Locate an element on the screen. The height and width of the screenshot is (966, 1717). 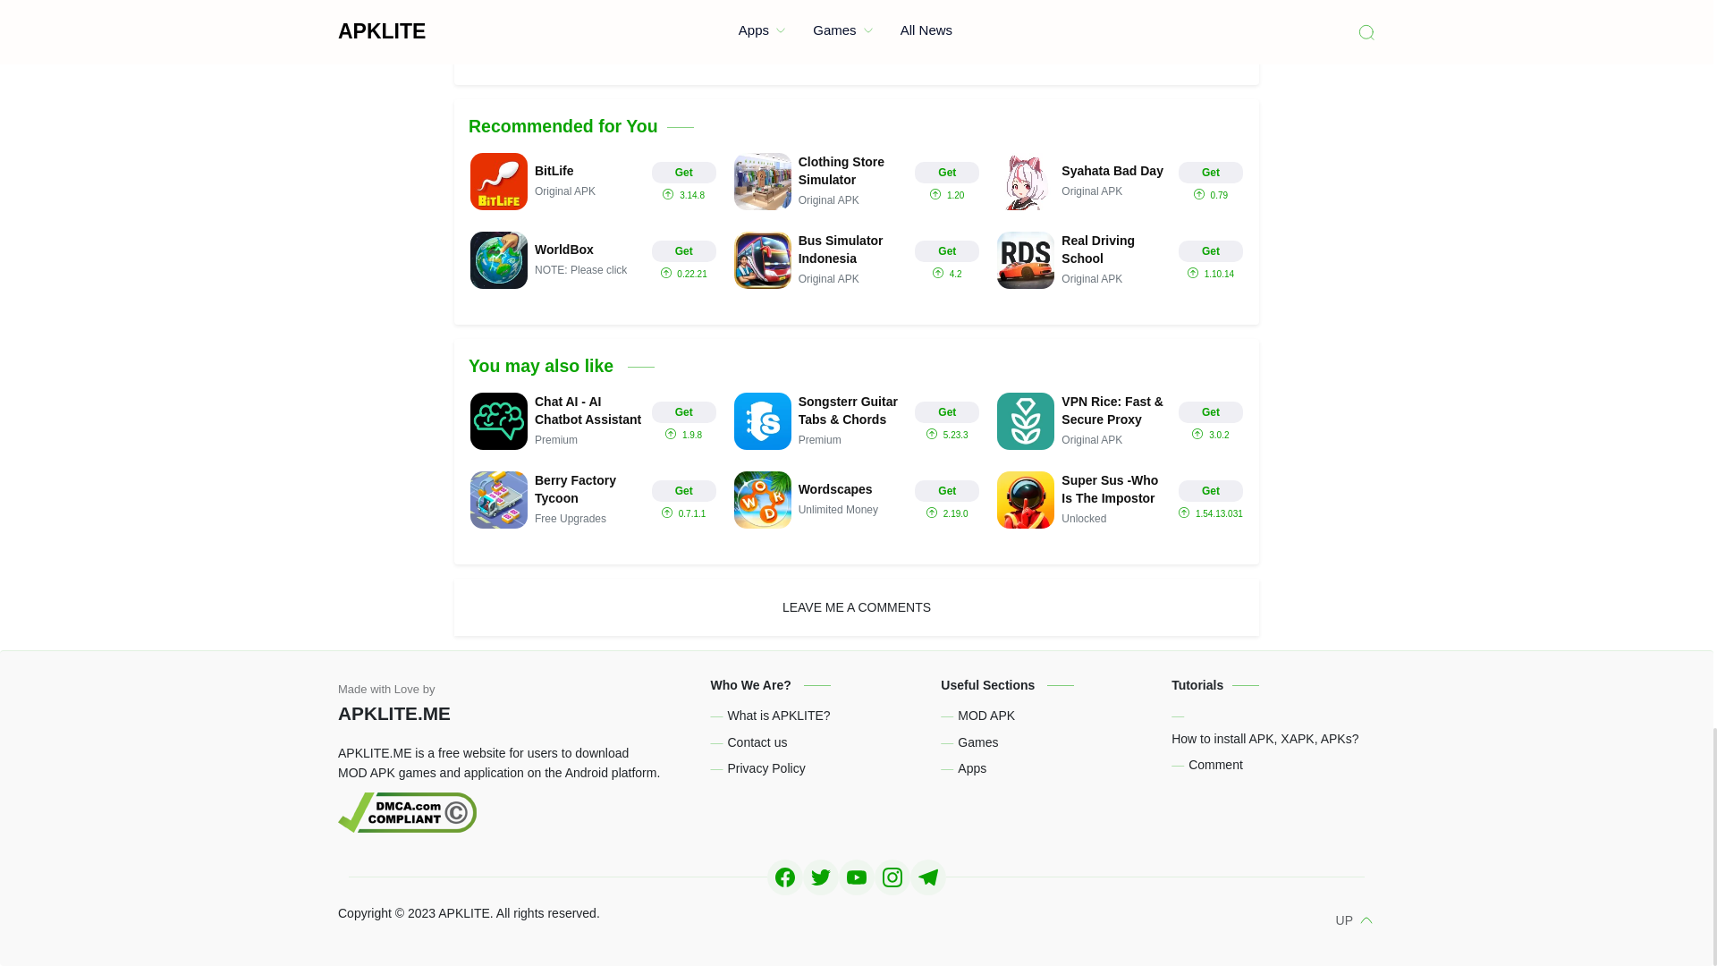
Syahata Bad Day is located at coordinates (1120, 181).